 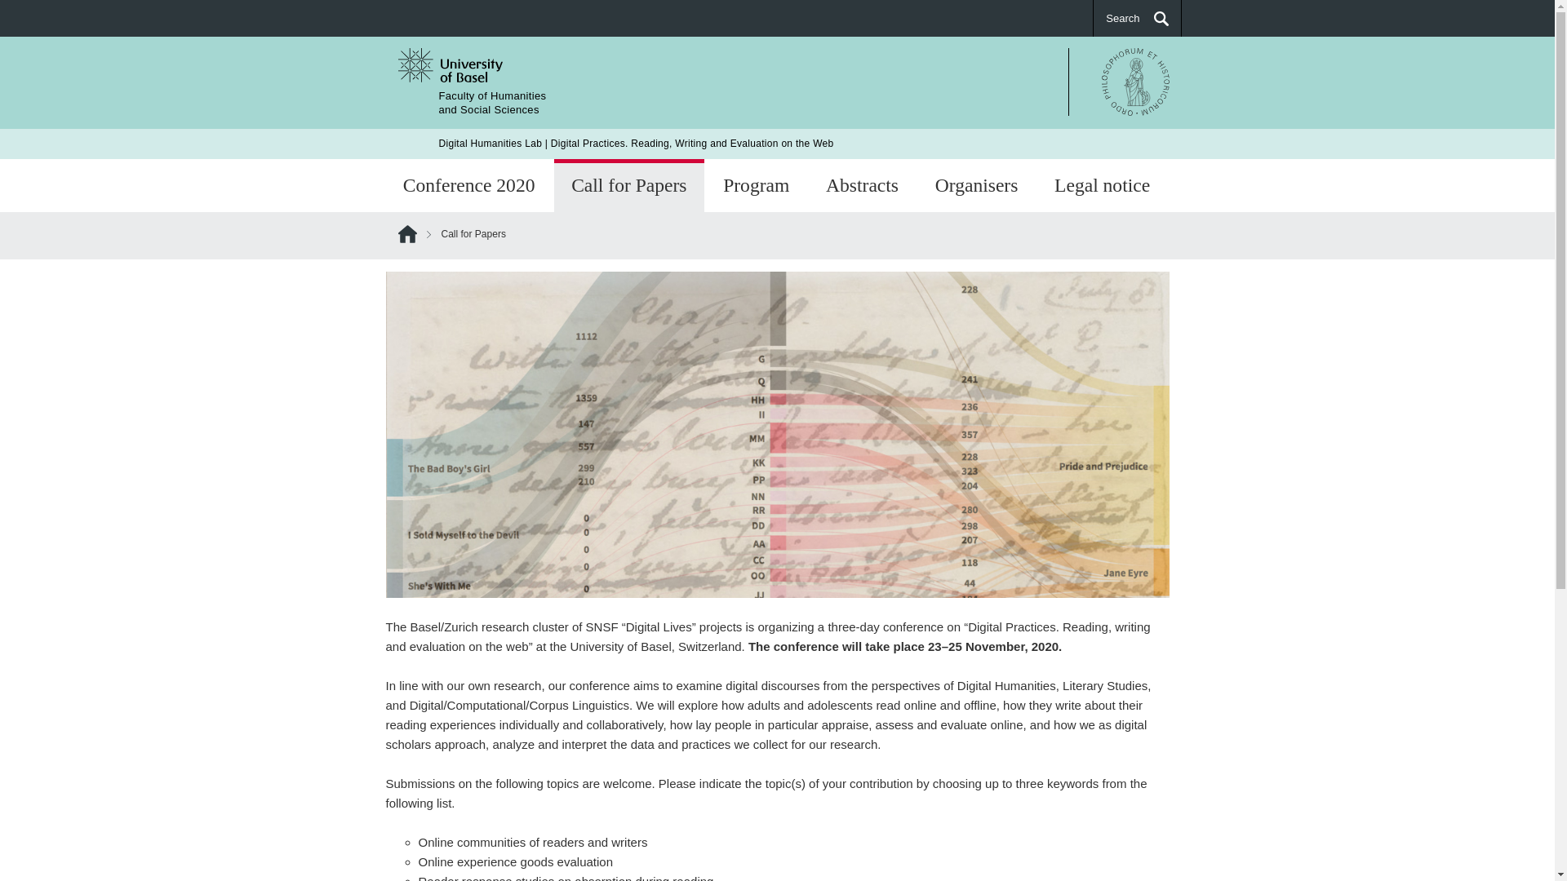 I want to click on Organisers, so click(x=976, y=186).